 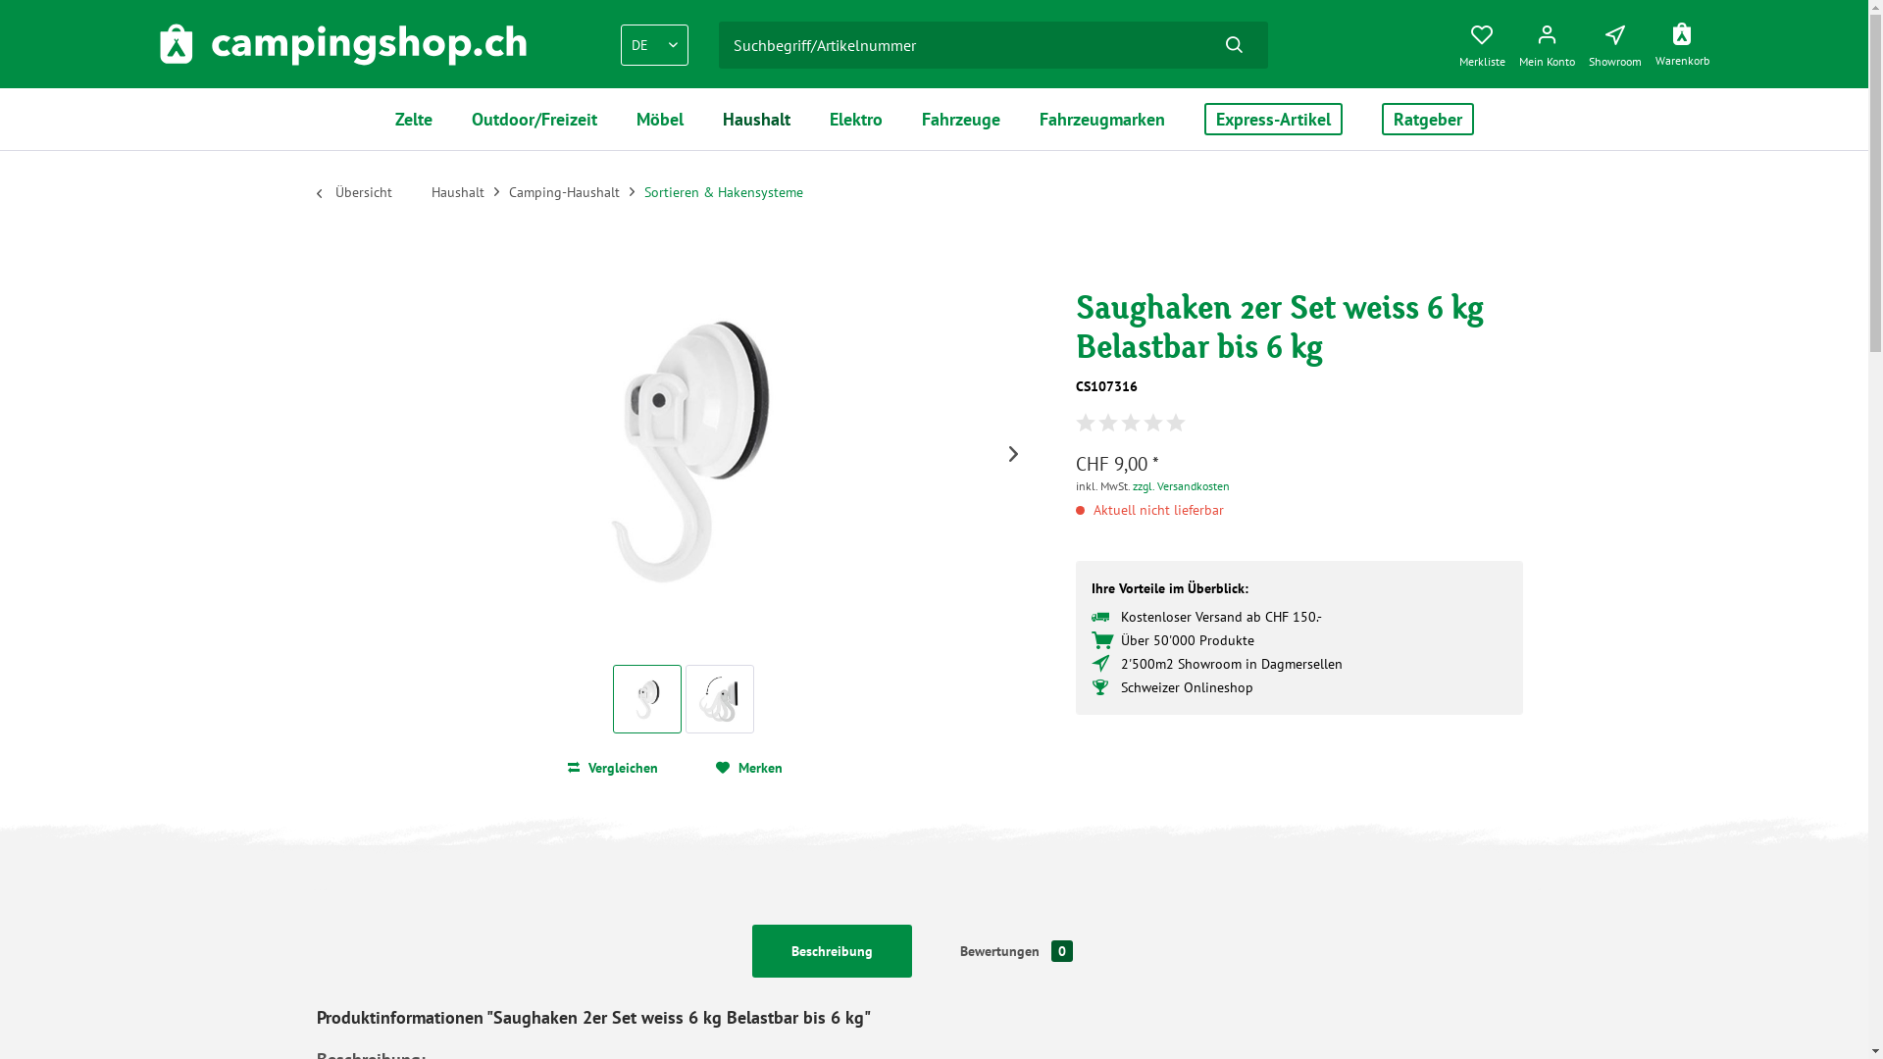 I want to click on Merken, so click(x=749, y=768).